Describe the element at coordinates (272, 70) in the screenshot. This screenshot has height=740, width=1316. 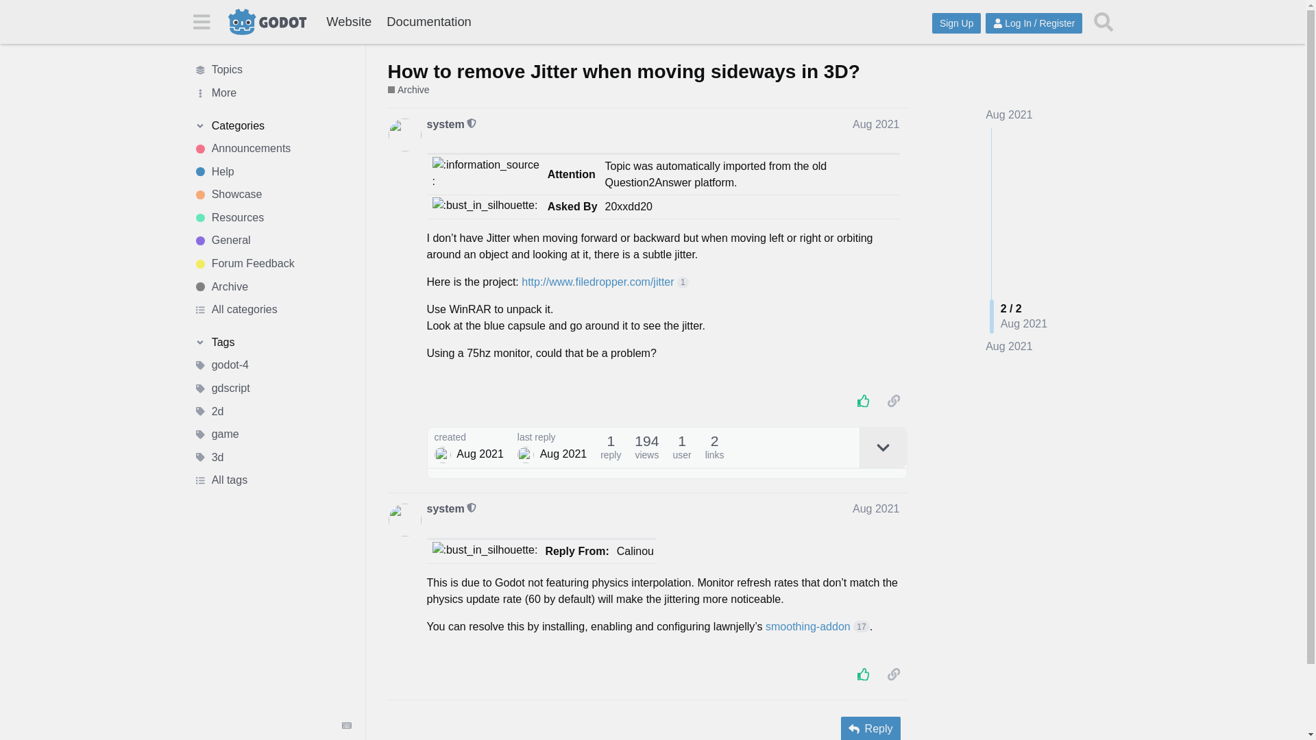
I see `All topics` at that location.